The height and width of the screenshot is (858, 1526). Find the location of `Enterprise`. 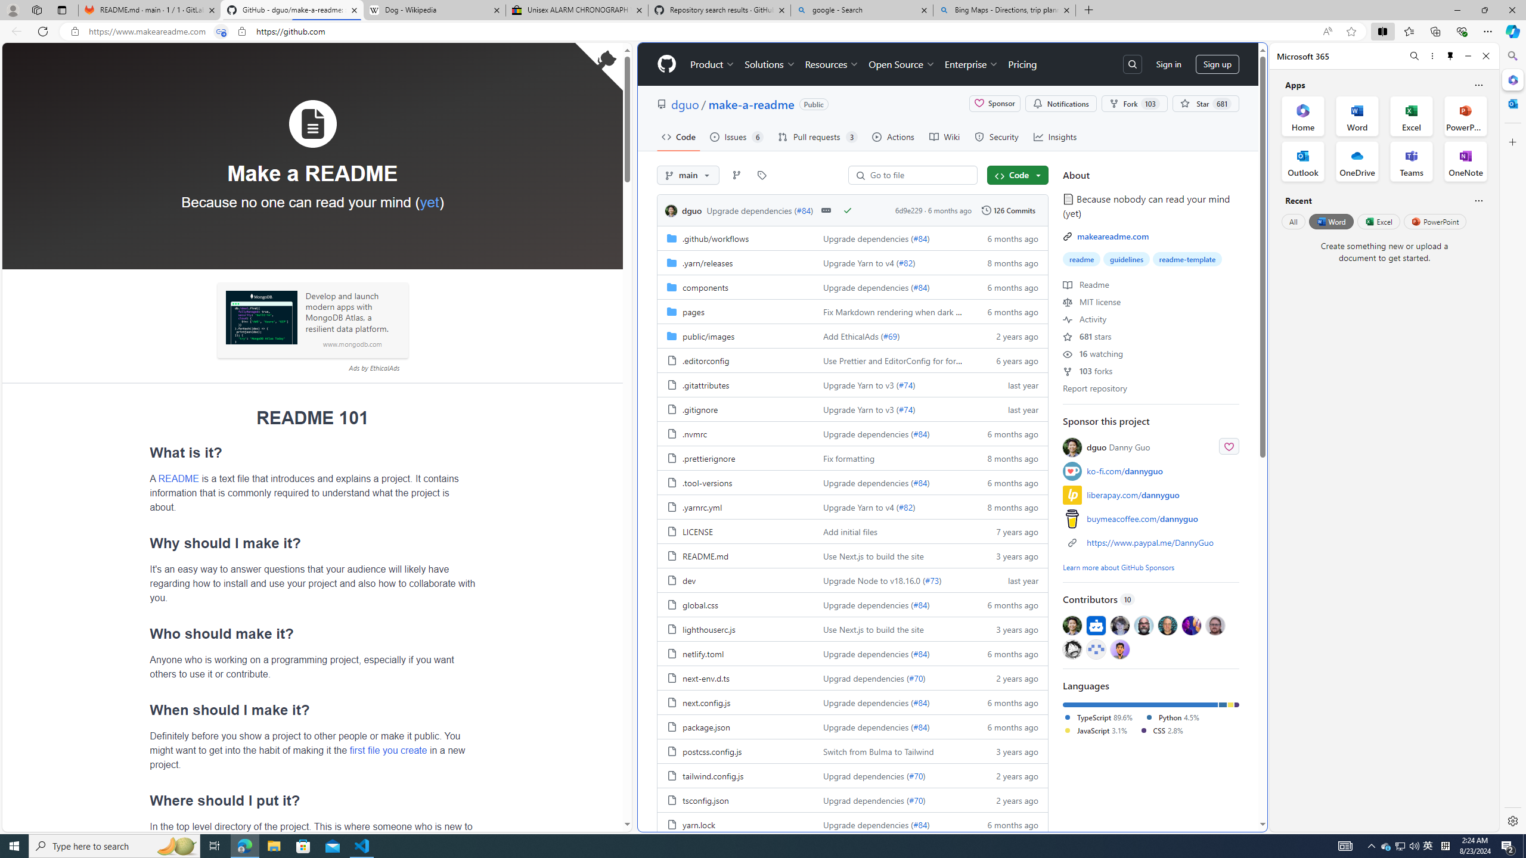

Enterprise is located at coordinates (972, 64).